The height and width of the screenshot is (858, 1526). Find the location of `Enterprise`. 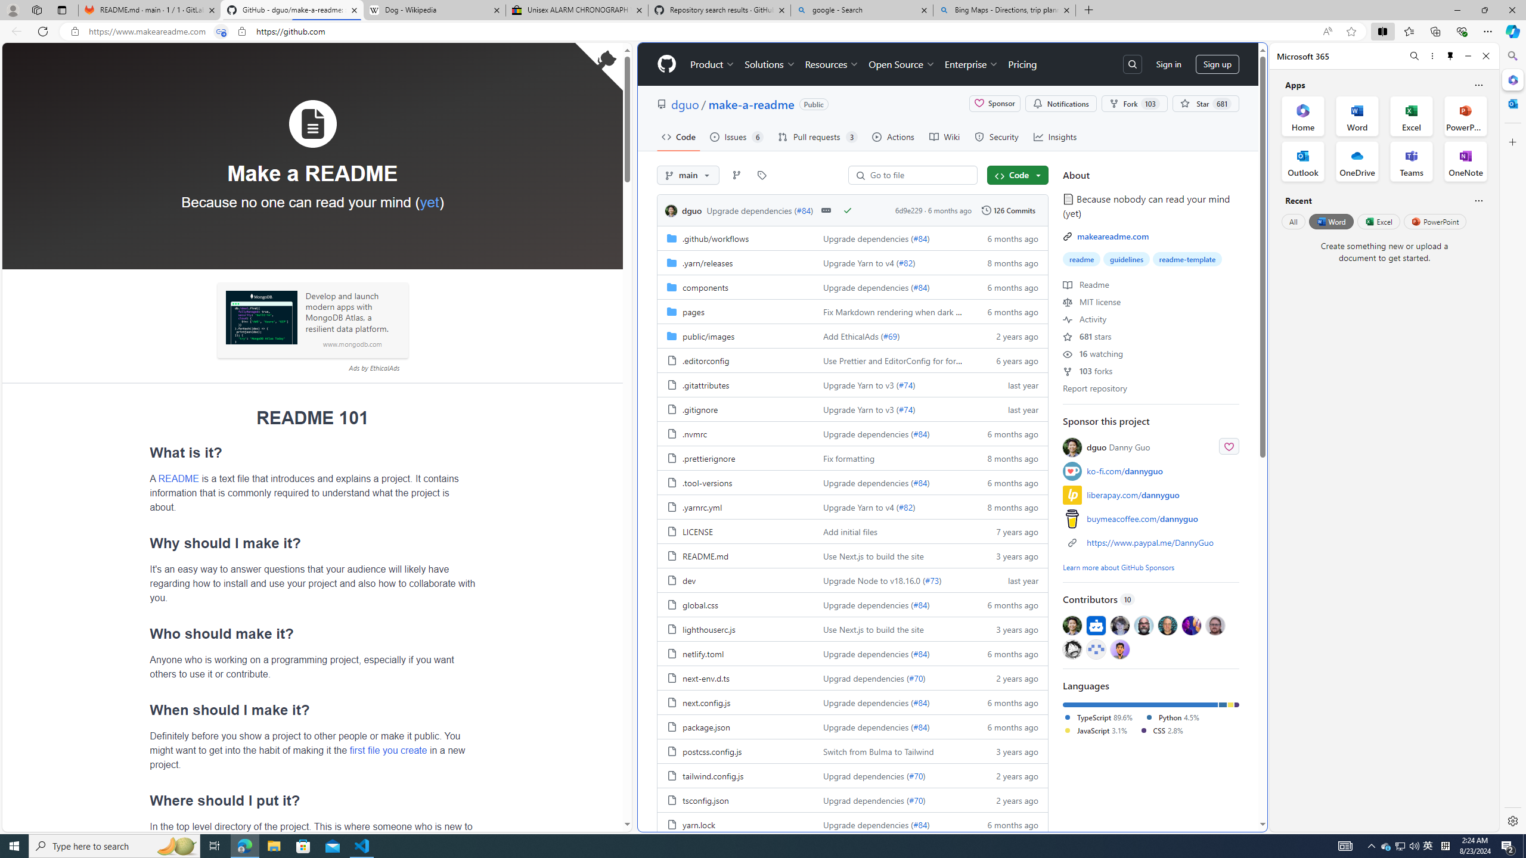

Enterprise is located at coordinates (972, 64).